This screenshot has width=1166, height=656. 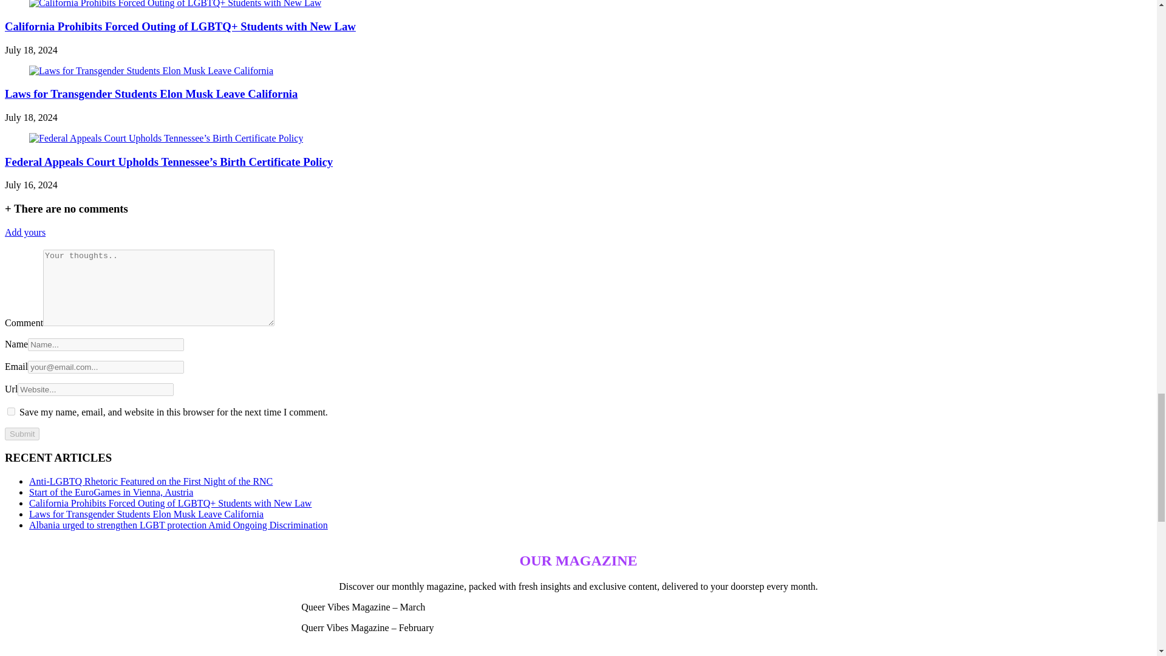 What do you see at coordinates (11, 411) in the screenshot?
I see `yes` at bounding box center [11, 411].